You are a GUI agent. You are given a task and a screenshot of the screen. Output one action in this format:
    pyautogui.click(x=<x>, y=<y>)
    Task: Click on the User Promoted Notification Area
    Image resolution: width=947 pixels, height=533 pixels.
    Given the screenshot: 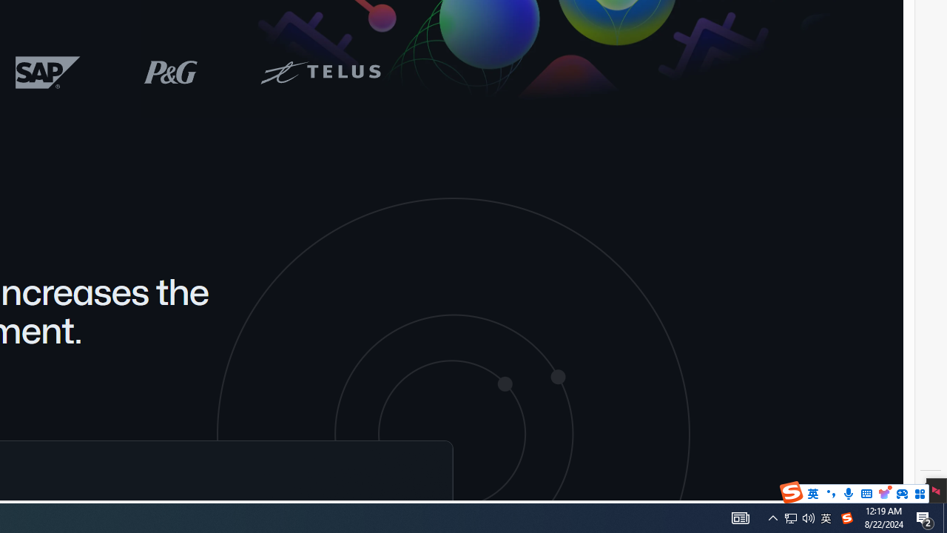 What is the action you would take?
    pyautogui.click(x=799, y=518)
    